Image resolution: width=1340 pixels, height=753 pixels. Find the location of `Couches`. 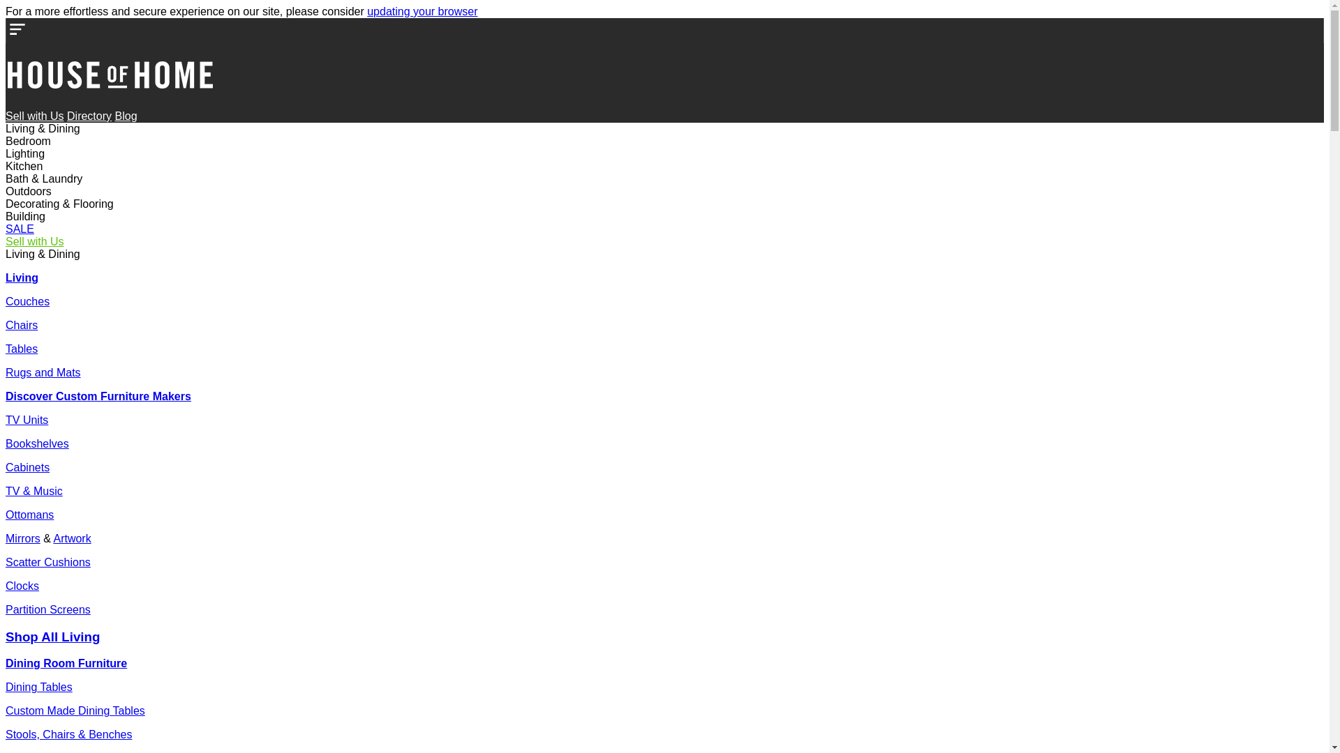

Couches is located at coordinates (28, 301).